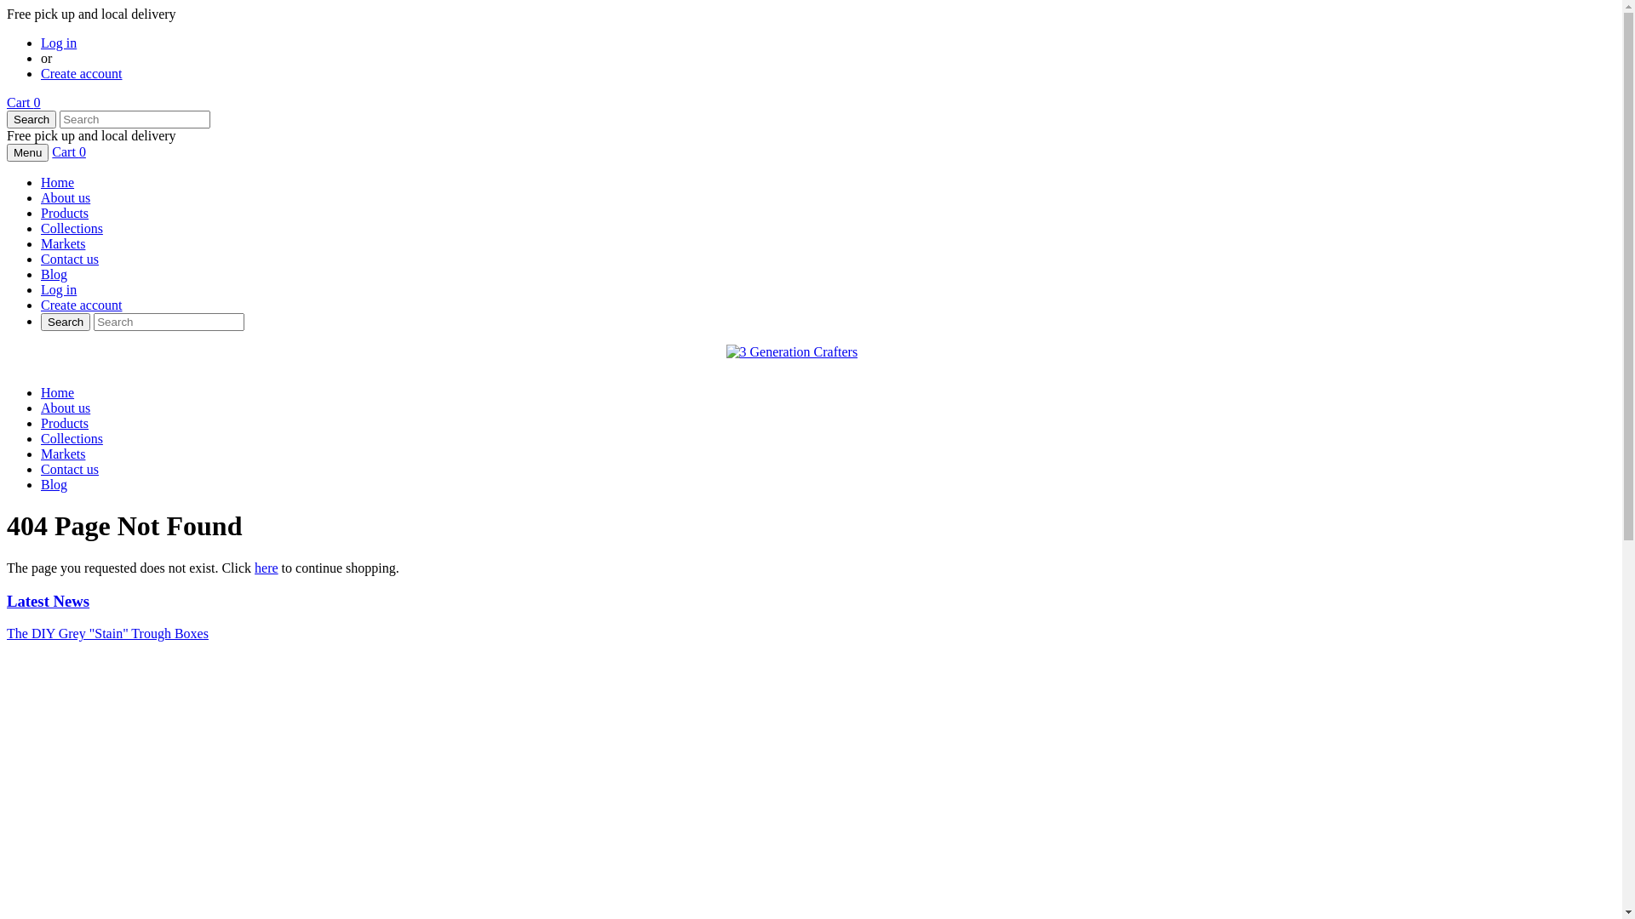  Describe the element at coordinates (54, 485) in the screenshot. I see `Blog` at that location.